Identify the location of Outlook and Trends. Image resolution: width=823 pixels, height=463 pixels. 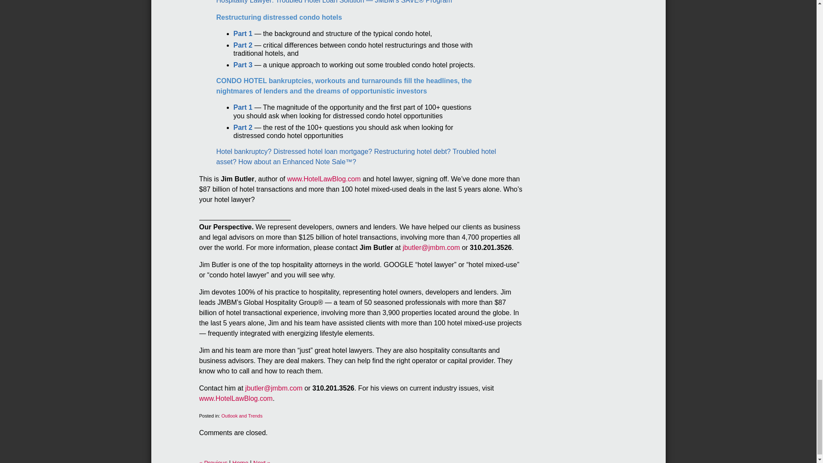
(242, 416).